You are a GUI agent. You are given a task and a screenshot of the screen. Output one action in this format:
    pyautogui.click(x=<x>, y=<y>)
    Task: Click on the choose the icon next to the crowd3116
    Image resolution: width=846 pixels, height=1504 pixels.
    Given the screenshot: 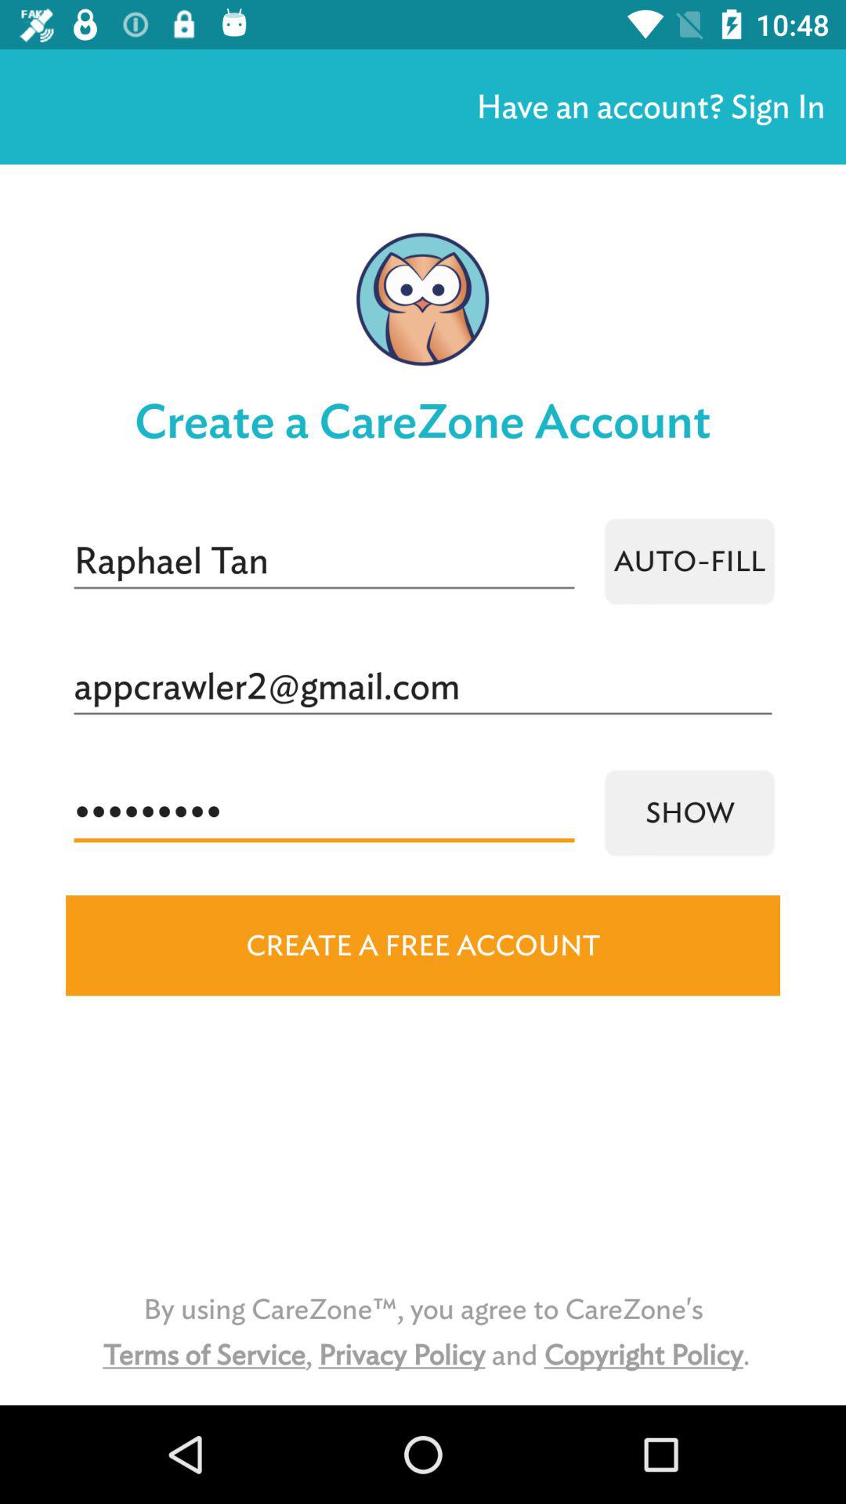 What is the action you would take?
    pyautogui.click(x=689, y=813)
    